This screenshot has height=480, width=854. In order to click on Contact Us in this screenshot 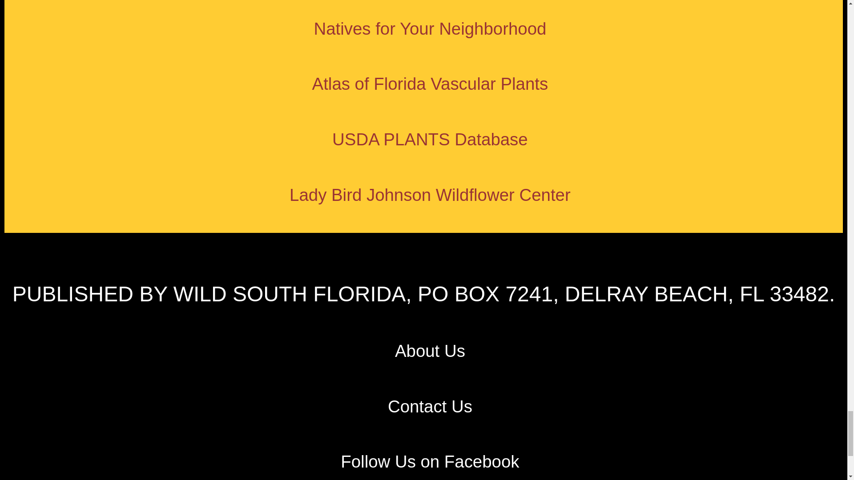, I will do `click(430, 406)`.